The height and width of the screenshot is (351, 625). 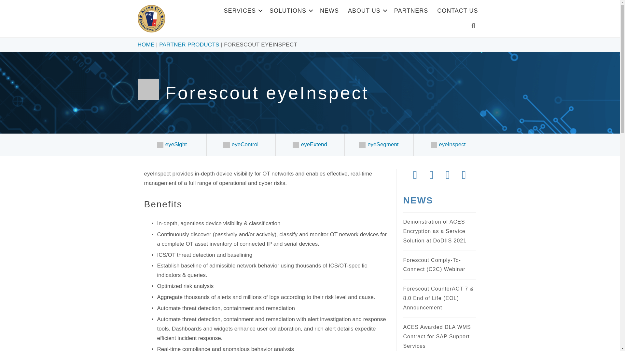 What do you see at coordinates (290, 10) in the screenshot?
I see `SOLUTIONS` at bounding box center [290, 10].